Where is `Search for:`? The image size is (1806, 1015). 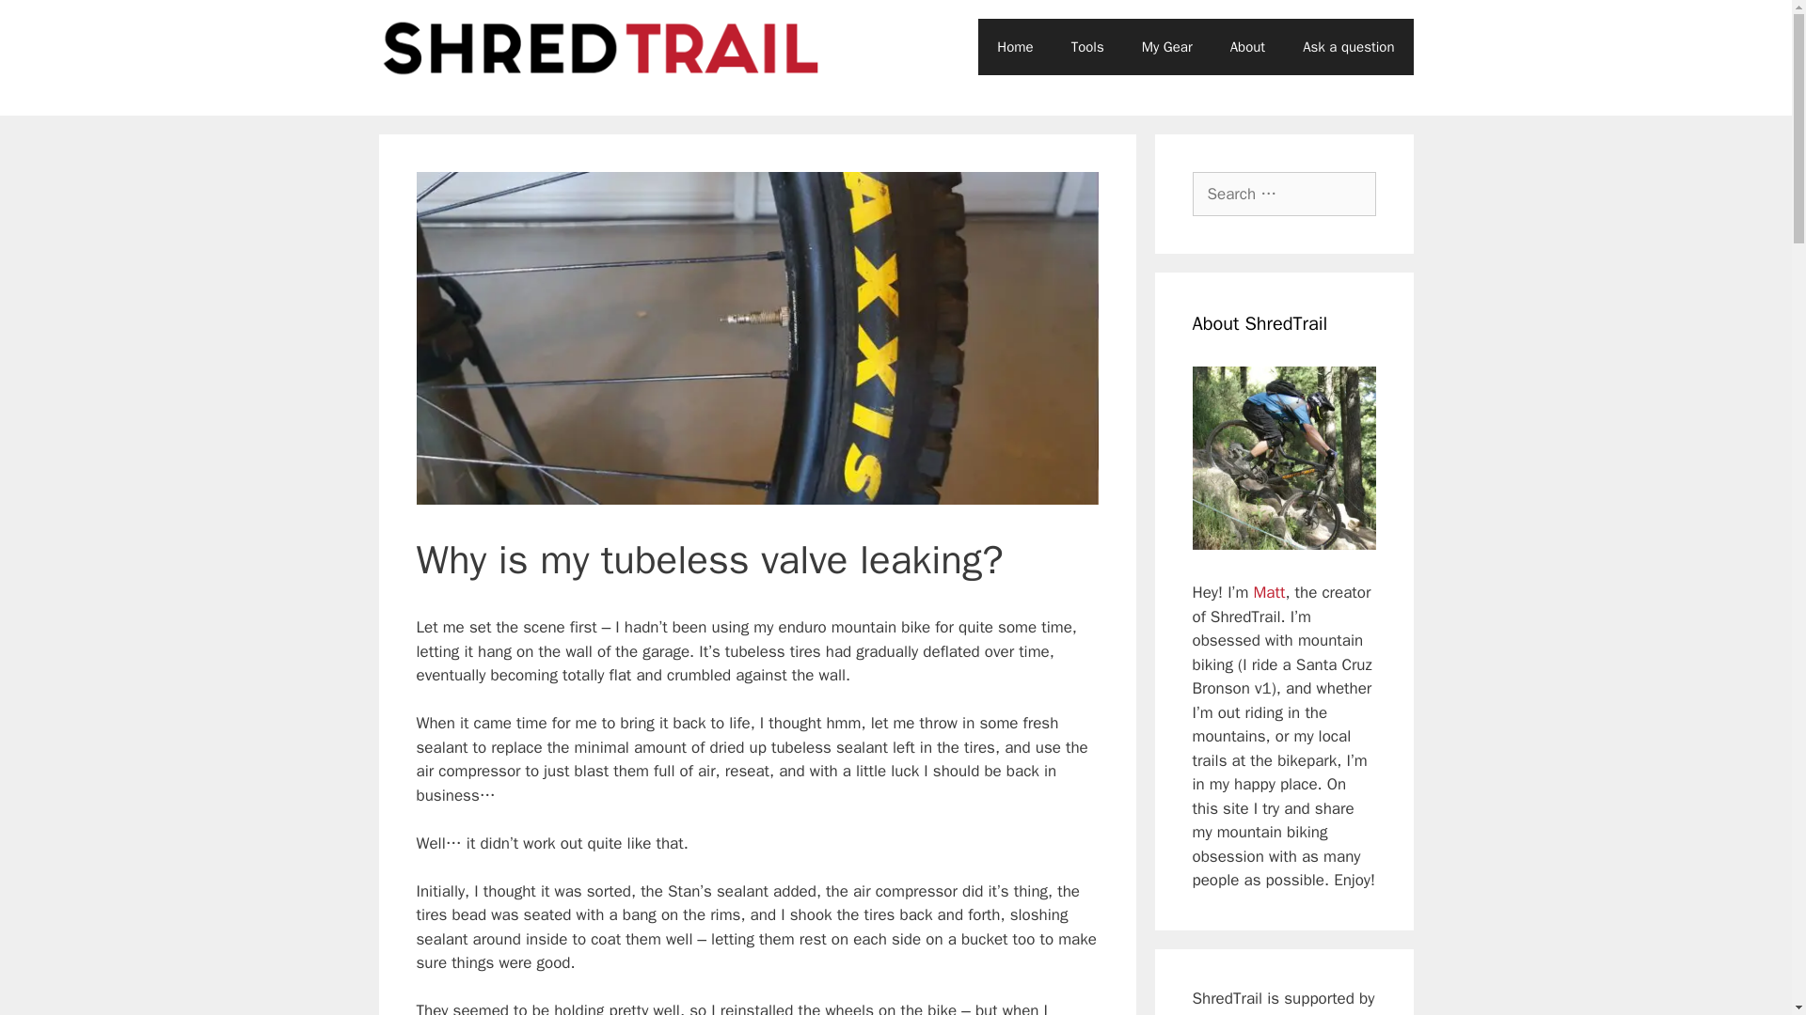 Search for: is located at coordinates (1284, 194).